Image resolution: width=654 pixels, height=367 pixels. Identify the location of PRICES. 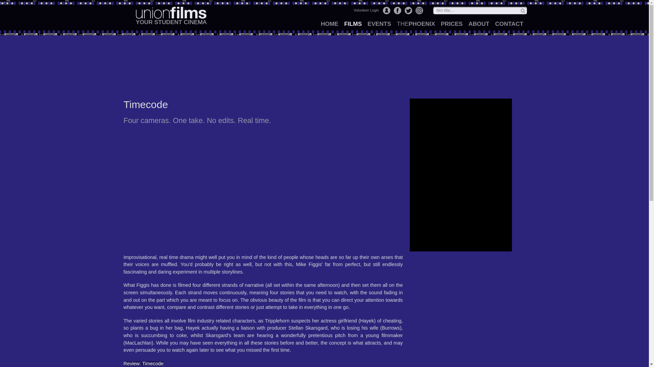
(452, 24).